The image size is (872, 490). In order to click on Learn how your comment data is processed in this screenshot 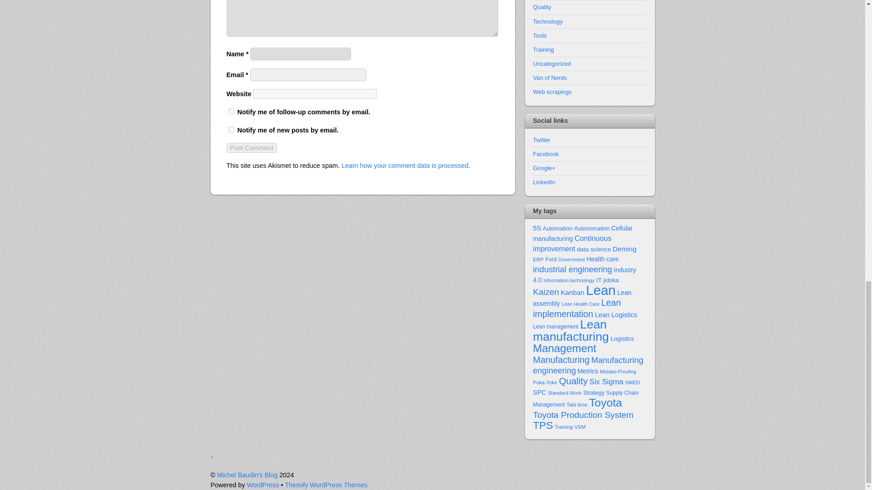, I will do `click(405, 165)`.